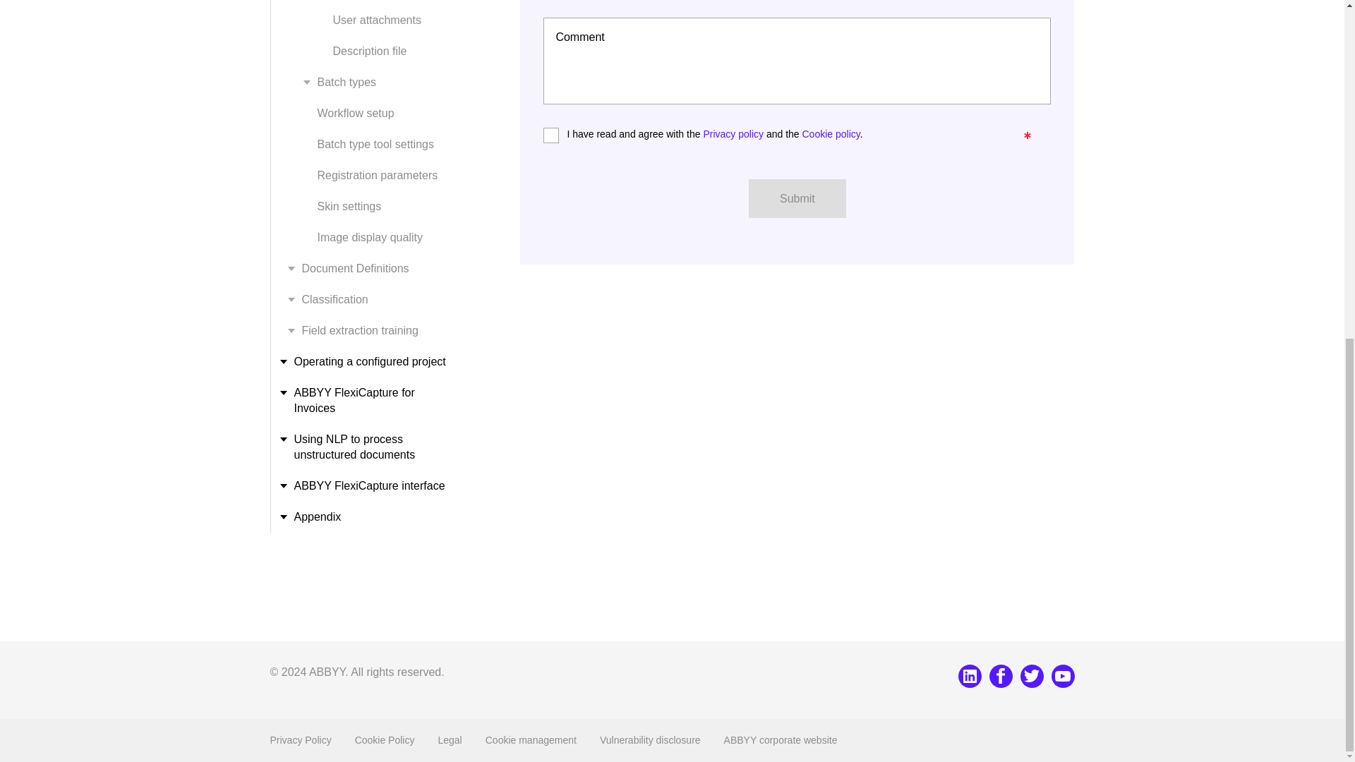 The height and width of the screenshot is (762, 1355). I want to click on Facebook, so click(1001, 676).